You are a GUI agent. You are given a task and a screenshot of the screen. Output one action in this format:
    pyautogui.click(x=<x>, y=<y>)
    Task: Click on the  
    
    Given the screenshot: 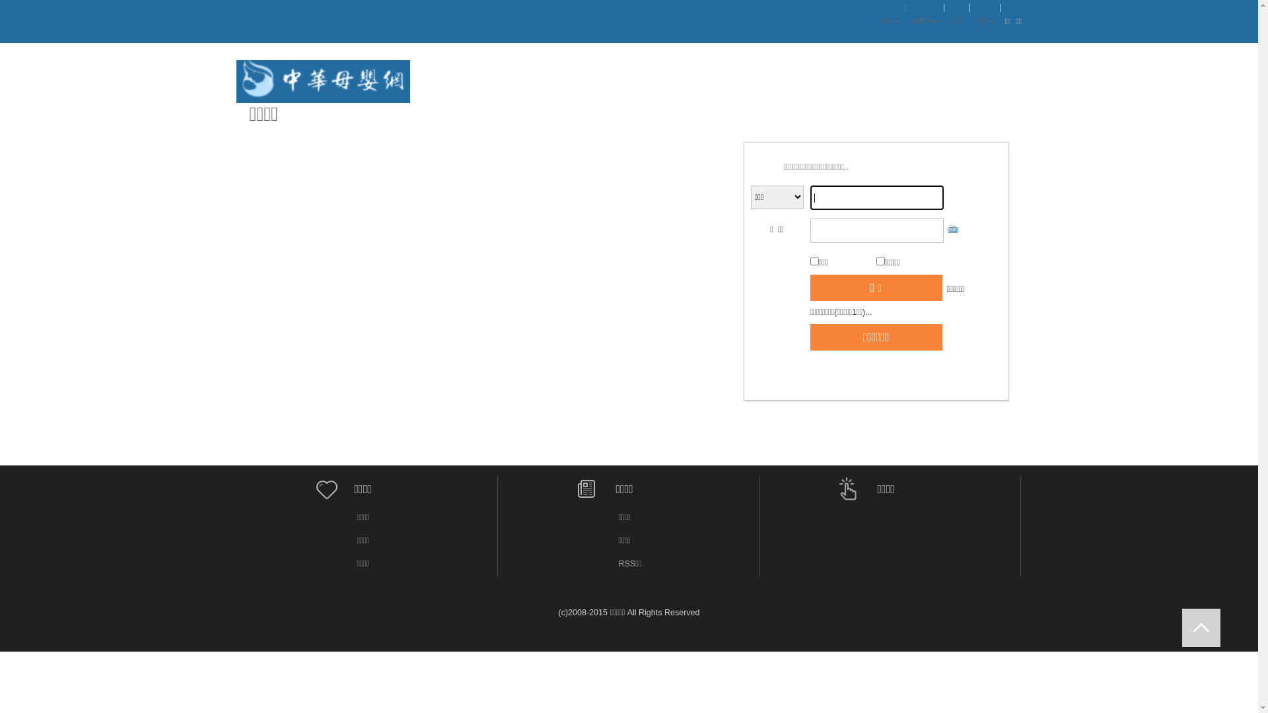 What is the action you would take?
    pyautogui.click(x=1201, y=628)
    